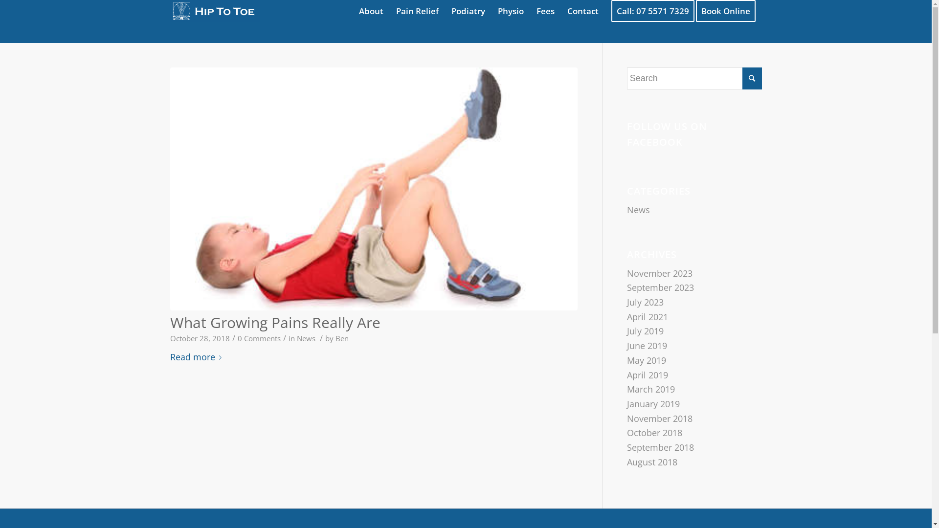 This screenshot has height=528, width=939. I want to click on Contact, so click(582, 11).